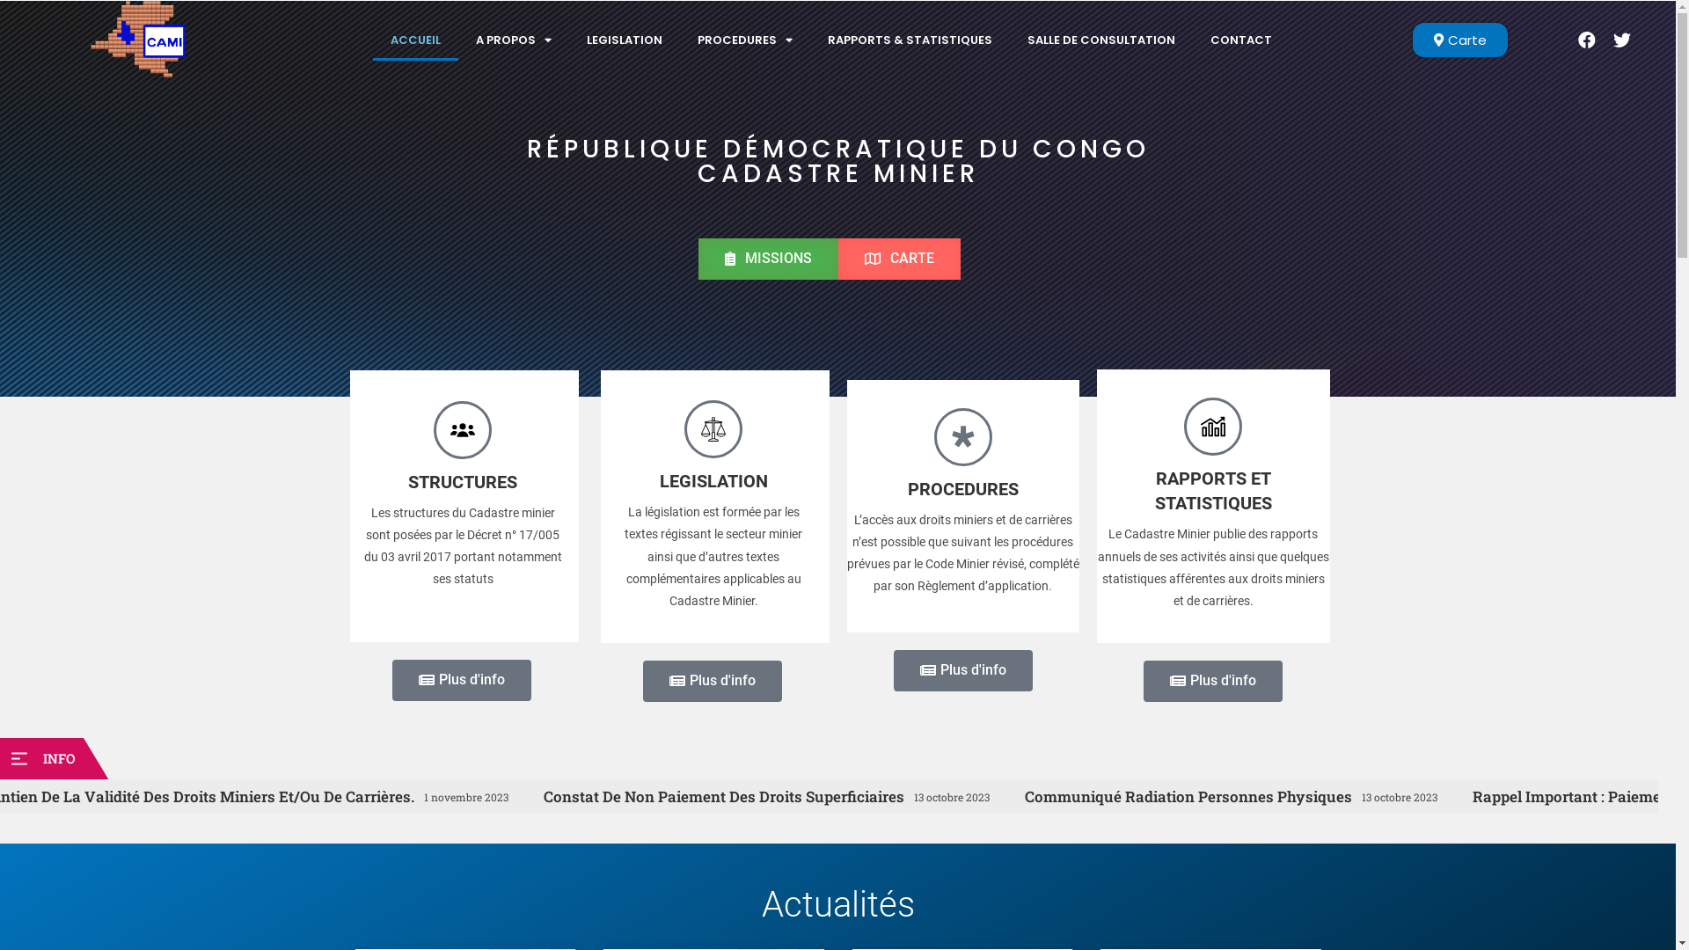  Describe the element at coordinates (1087, 797) in the screenshot. I see `Constat De Non Paiement Des Droits Superficiaires` at that location.